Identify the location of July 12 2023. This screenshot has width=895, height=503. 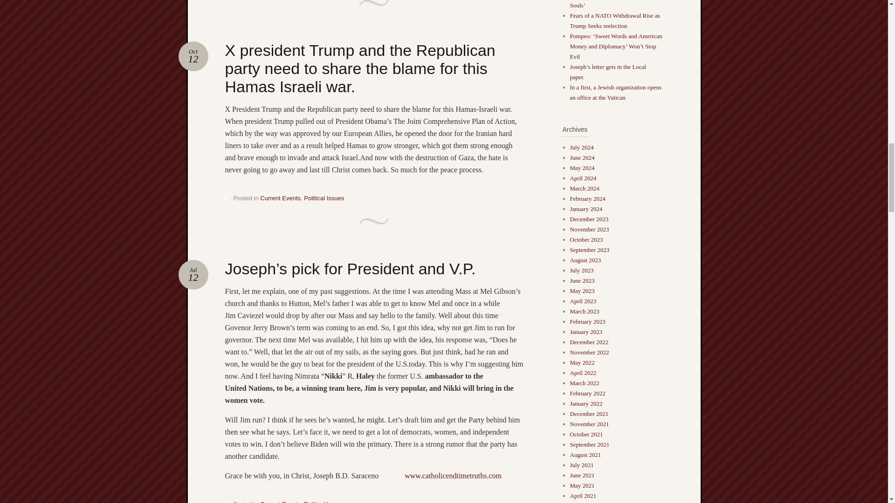
(193, 56).